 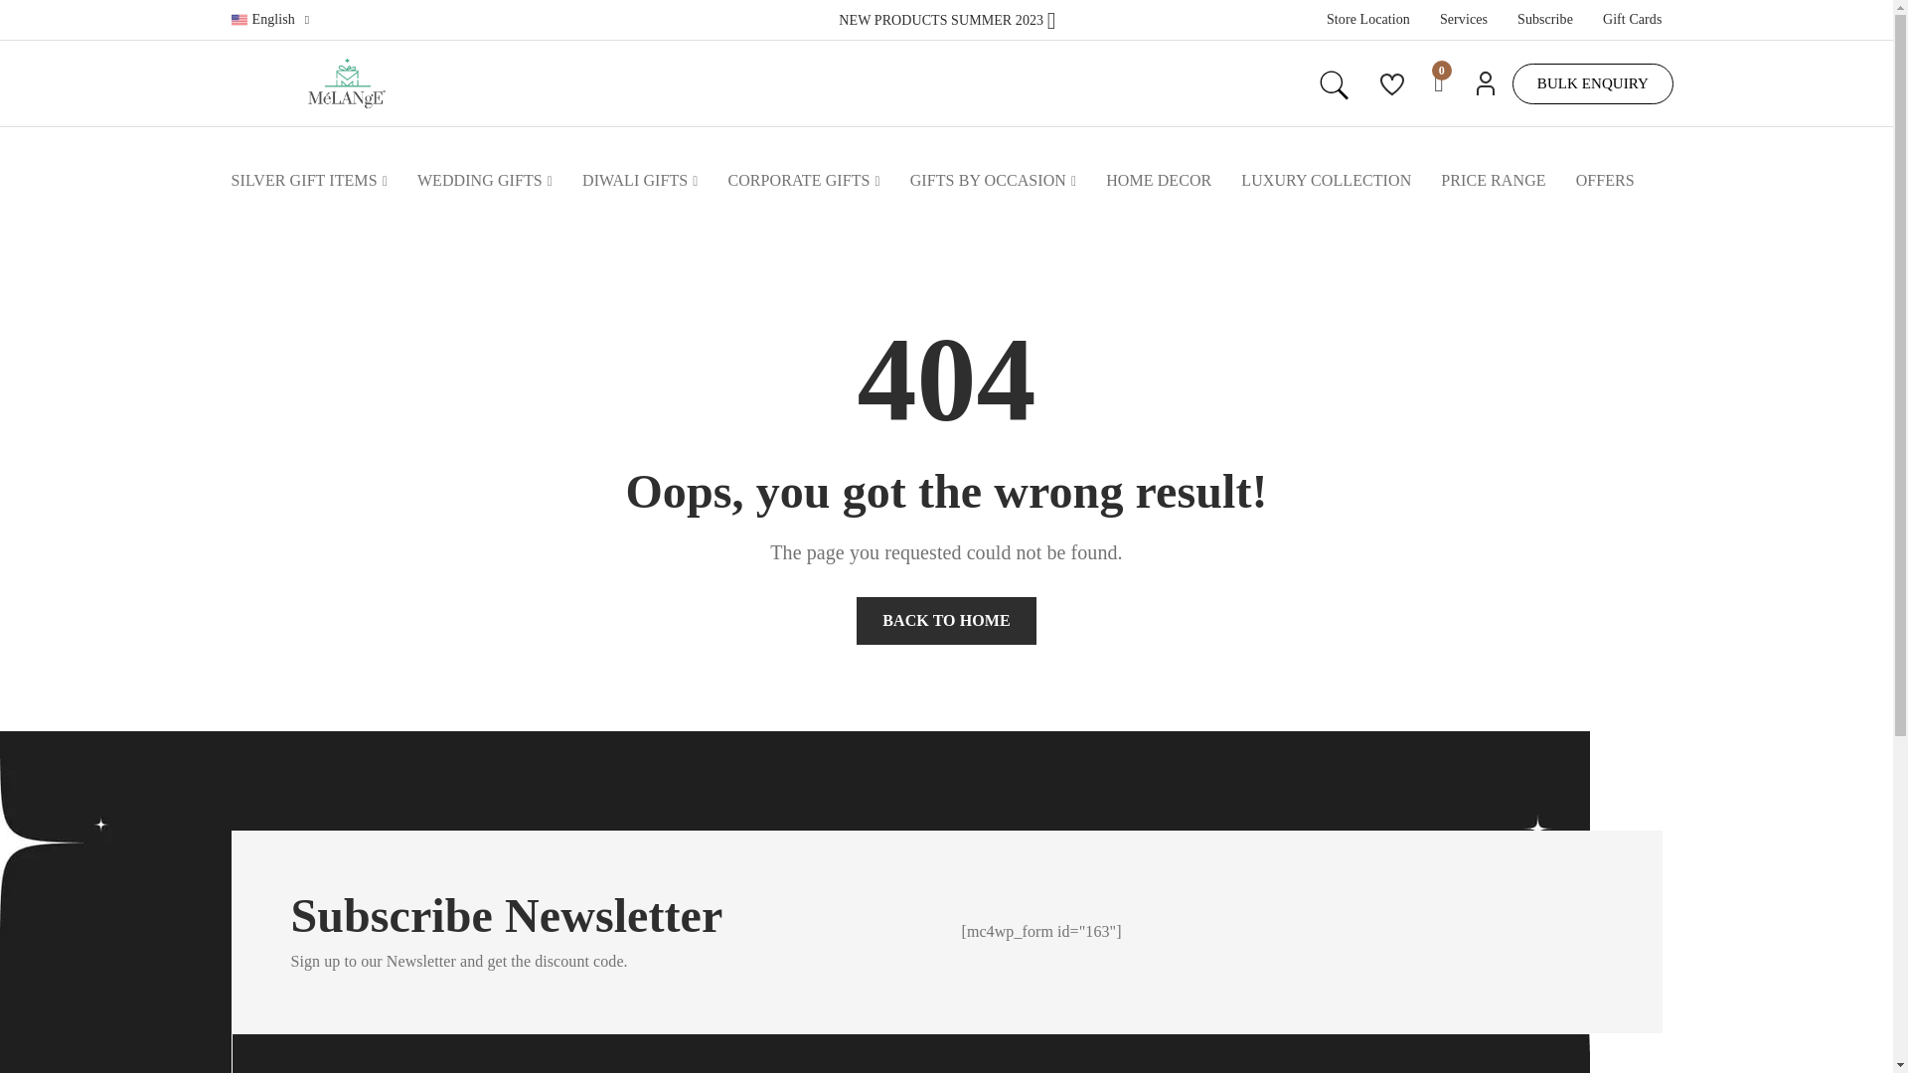 What do you see at coordinates (946, 19) in the screenshot?
I see `NEW PRODUCTS SUMMER 2023` at bounding box center [946, 19].